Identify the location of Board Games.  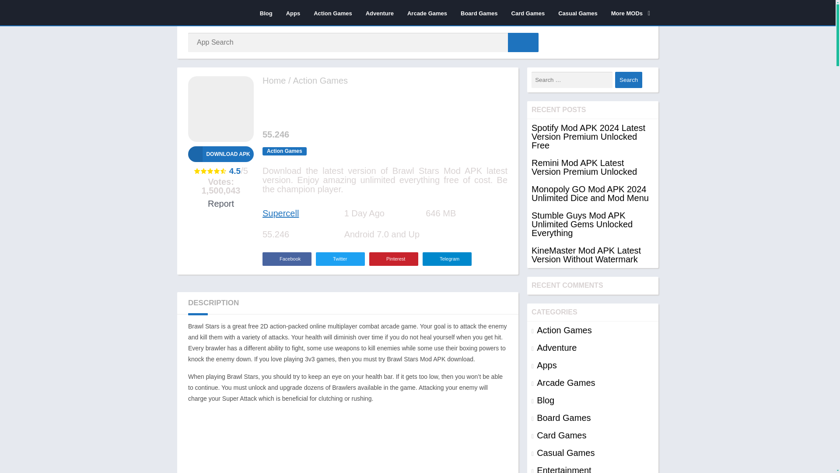
(479, 13).